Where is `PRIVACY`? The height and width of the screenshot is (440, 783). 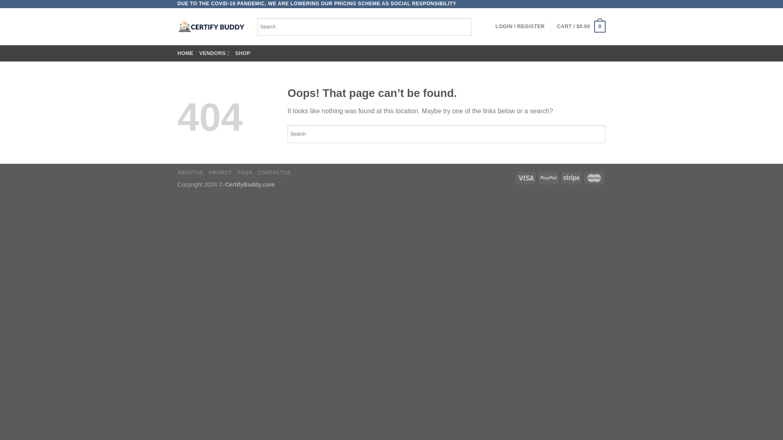
PRIVACY is located at coordinates (220, 172).